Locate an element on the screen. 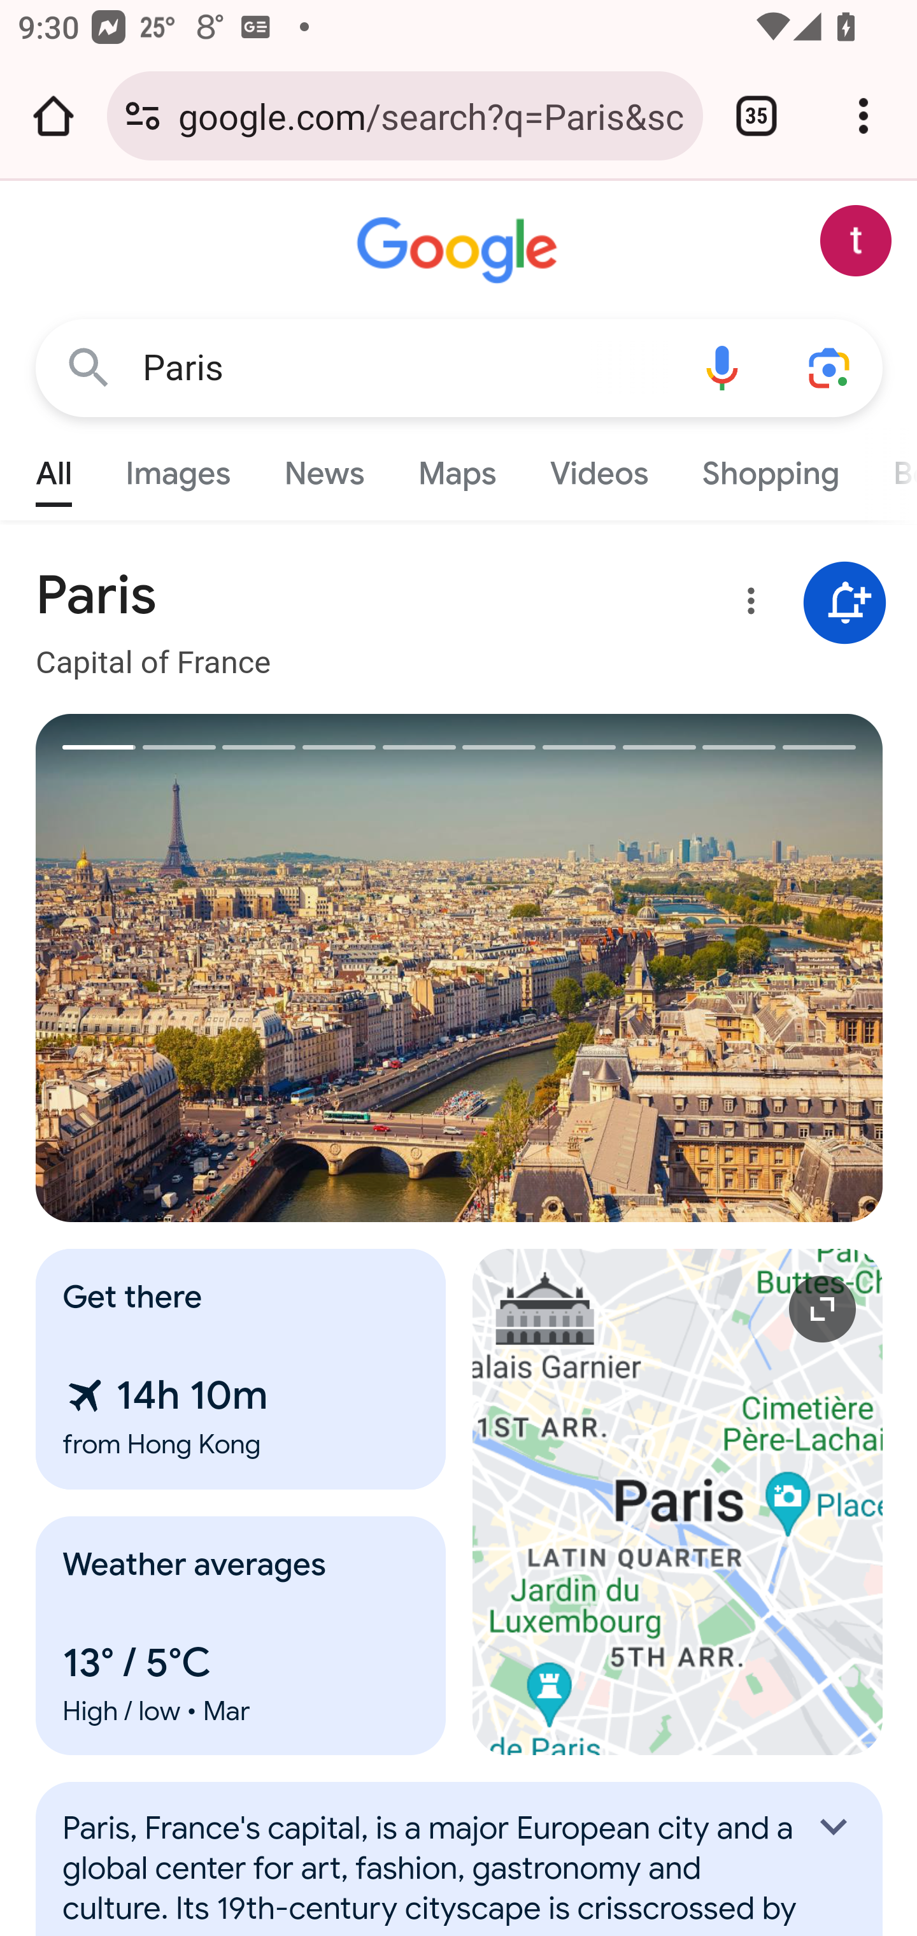 Image resolution: width=917 pixels, height=1936 pixels. Open the home page is located at coordinates (53, 116).